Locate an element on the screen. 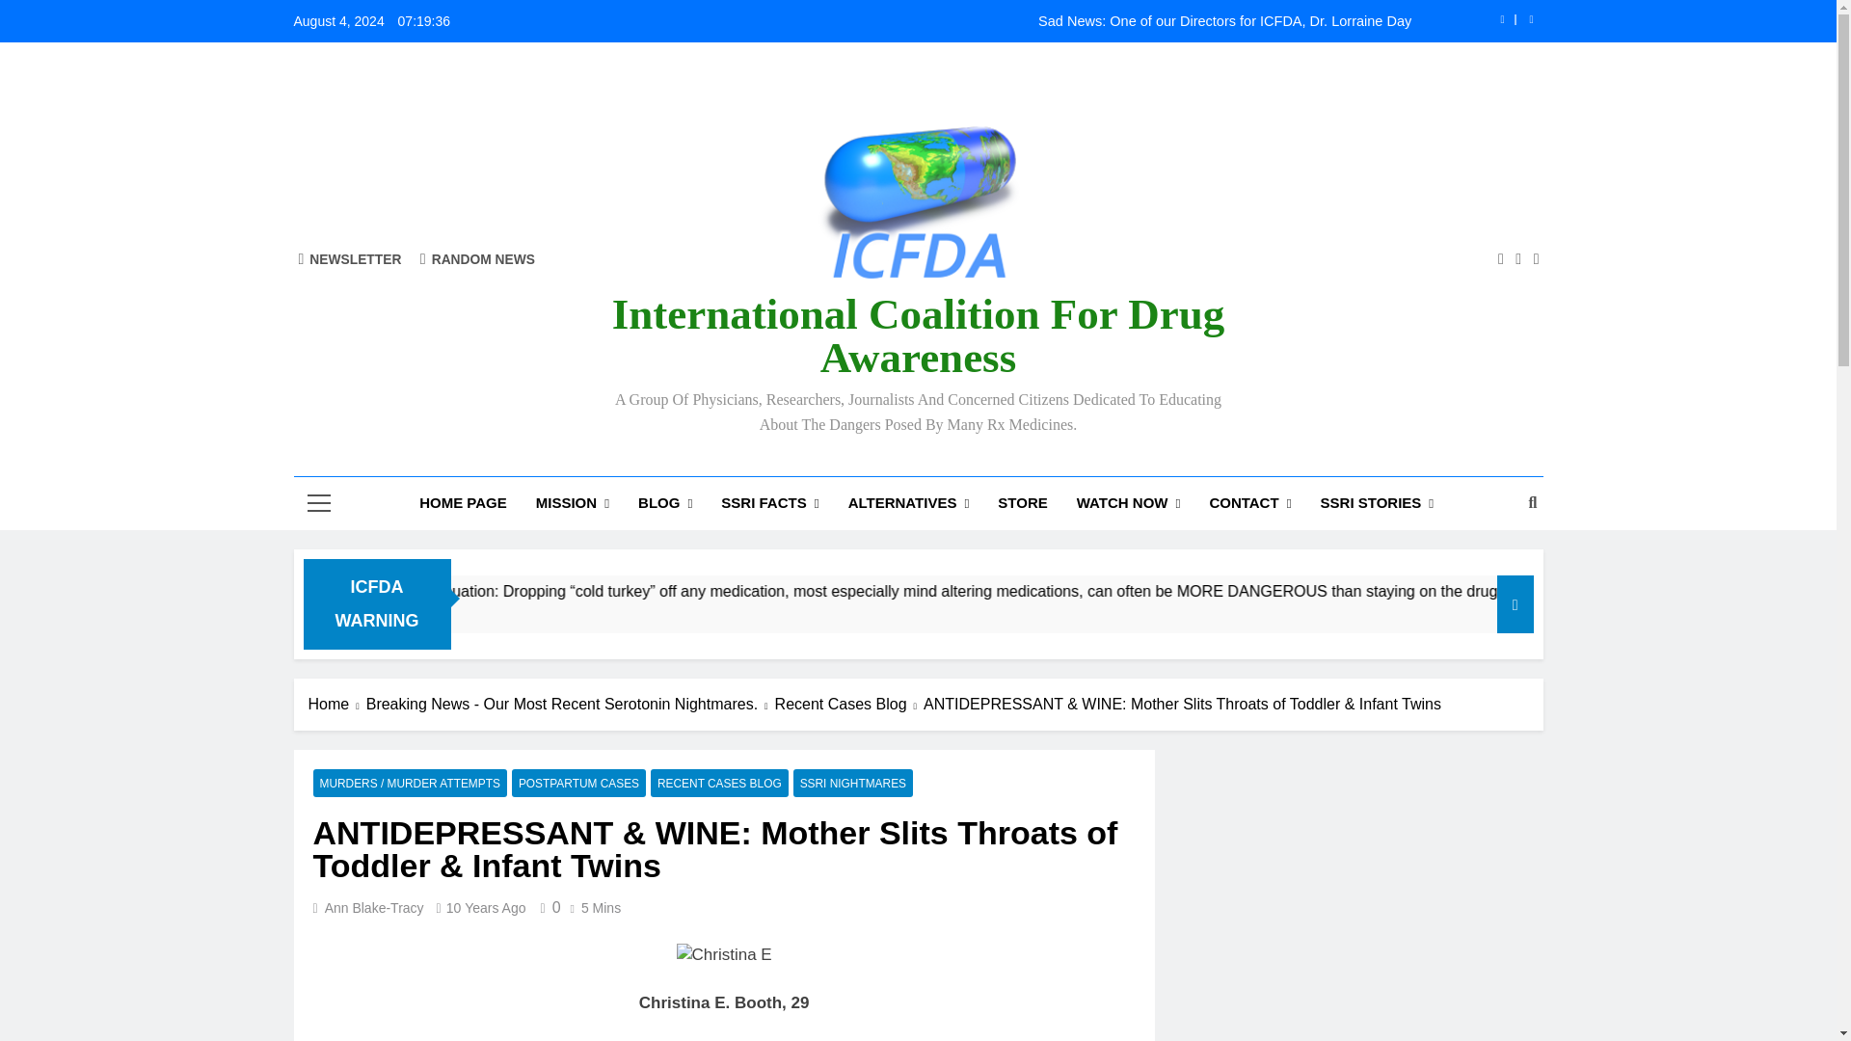  Sad News: One of our Directors for ICFDA, Dr. Lorraine Day is located at coordinates (1039, 21).